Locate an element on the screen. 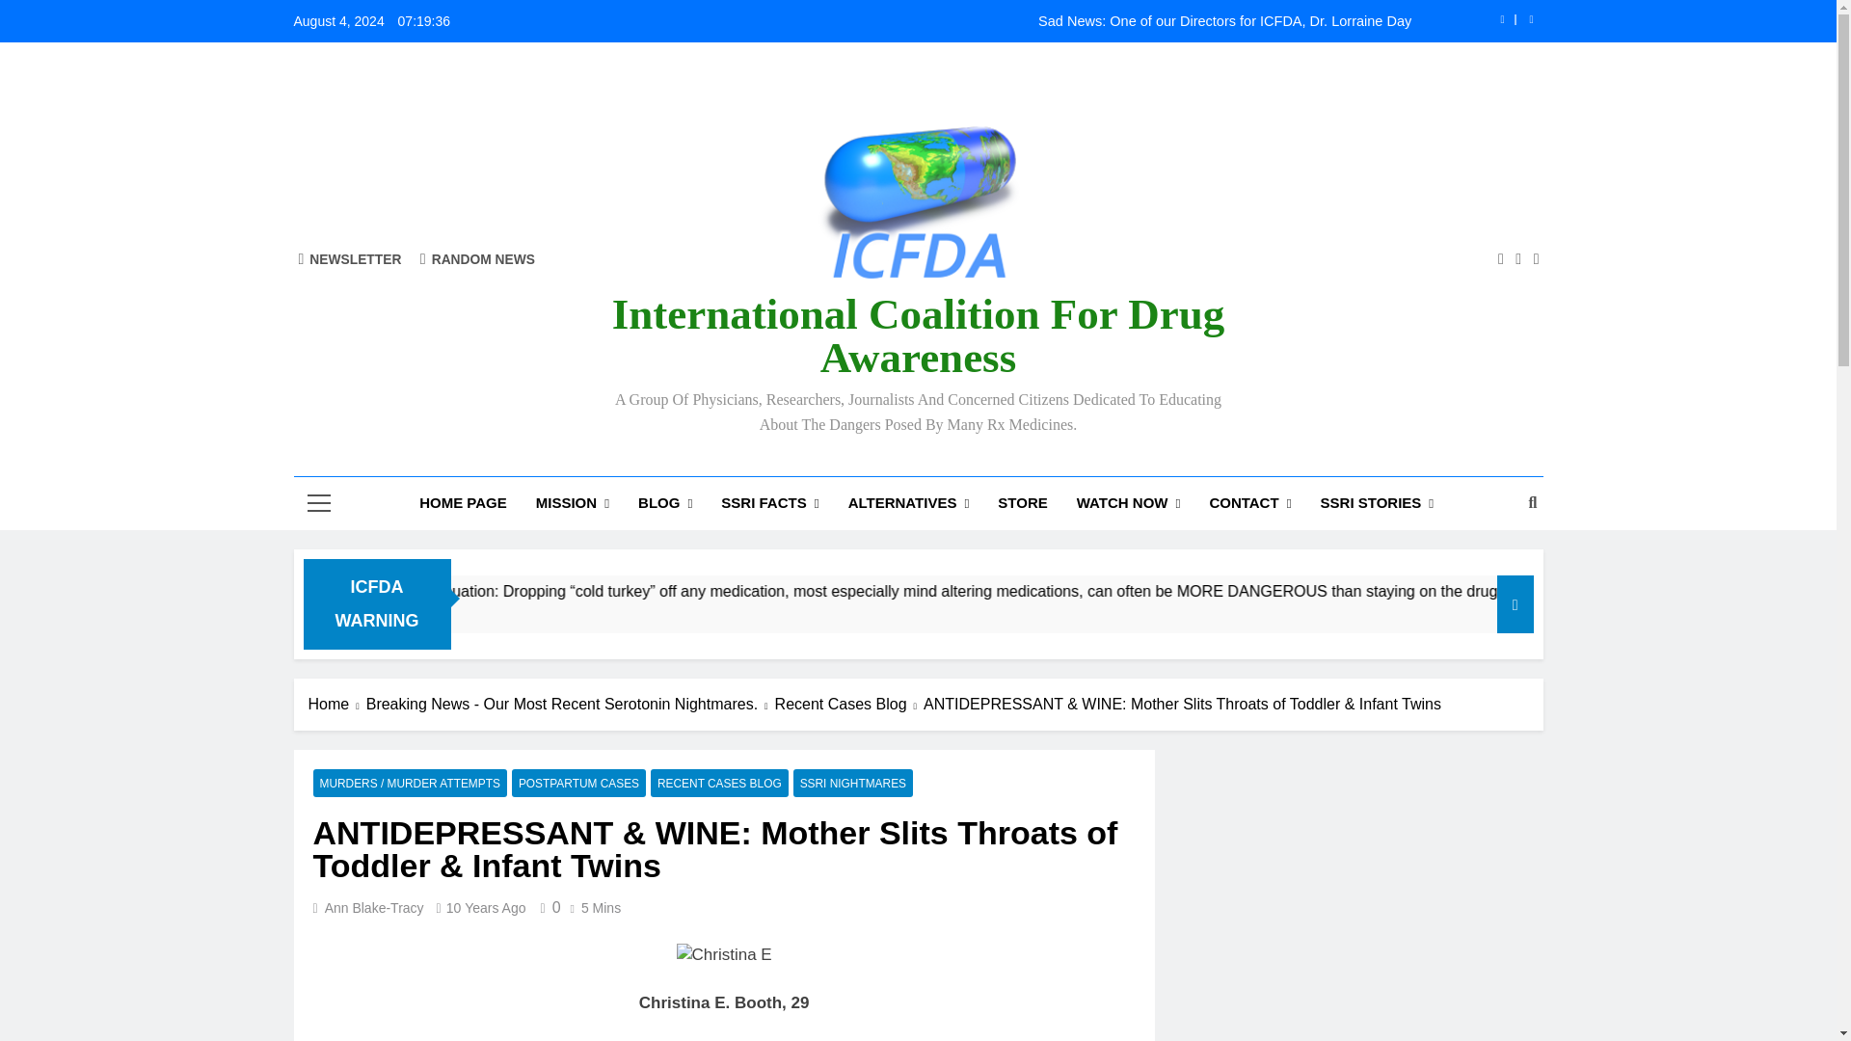  Sad News: One of our Directors for ICFDA, Dr. Lorraine Day is located at coordinates (1039, 21).